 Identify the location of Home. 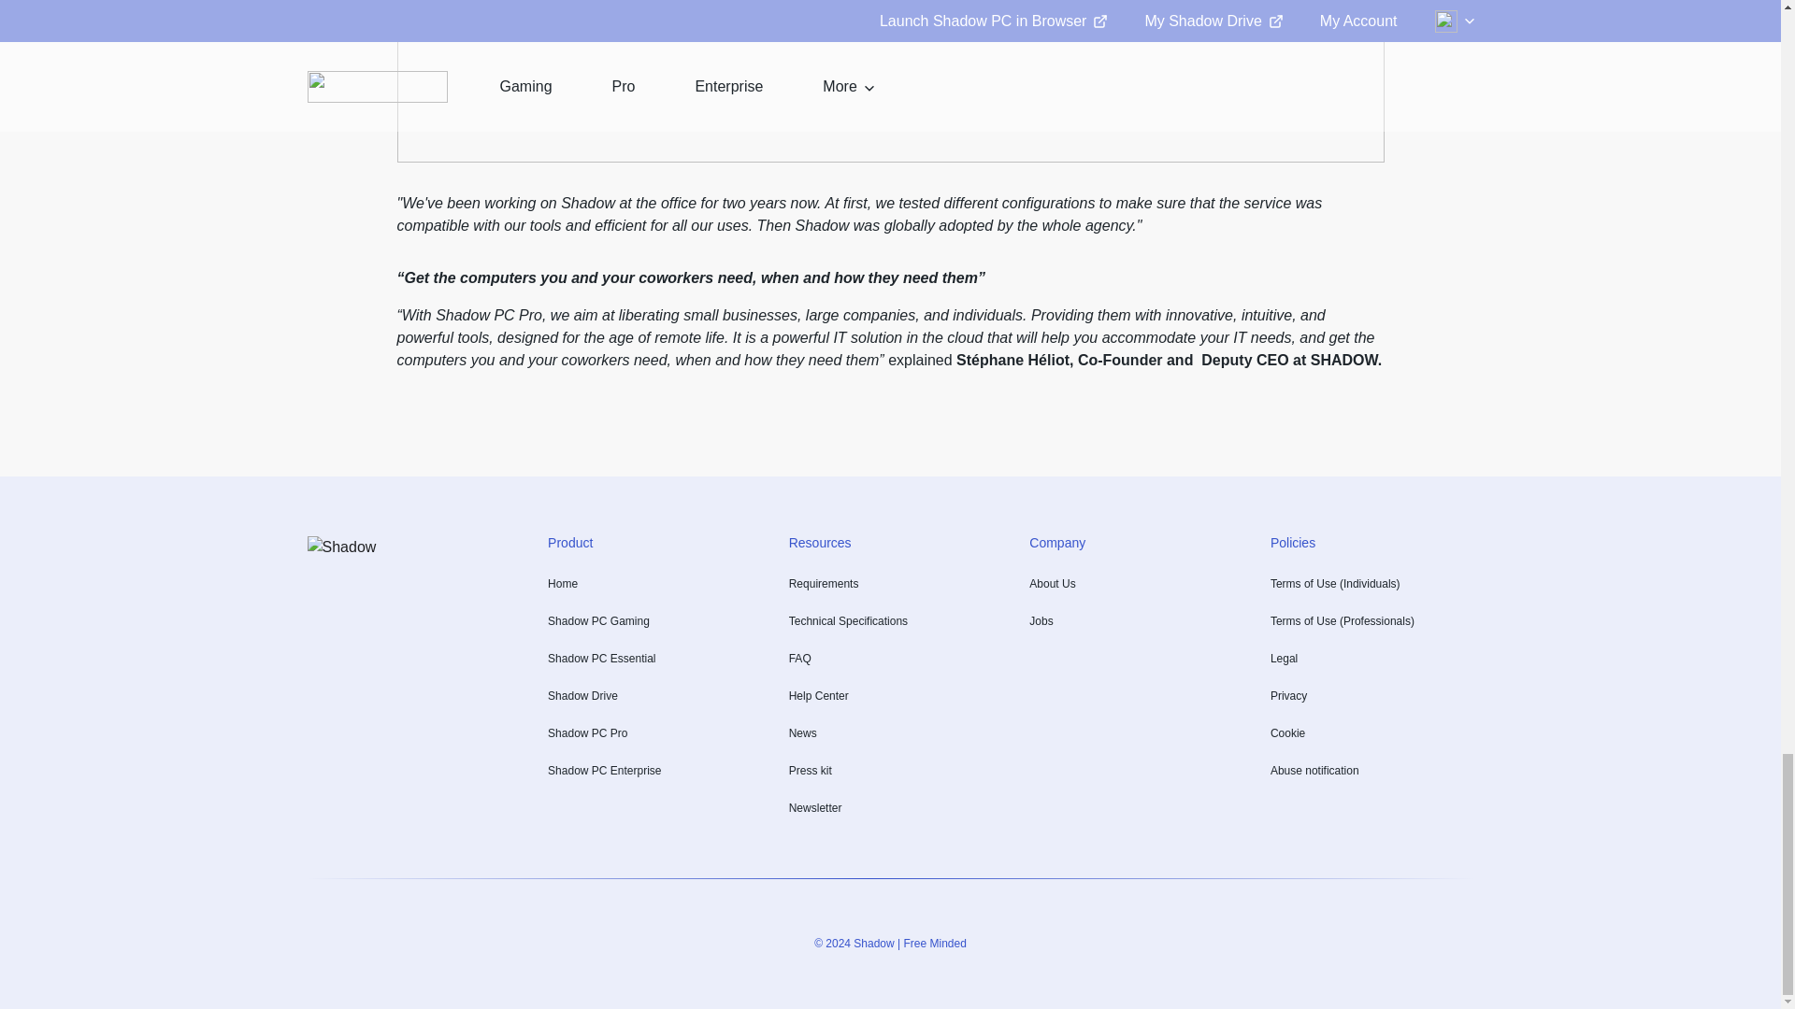
(563, 583).